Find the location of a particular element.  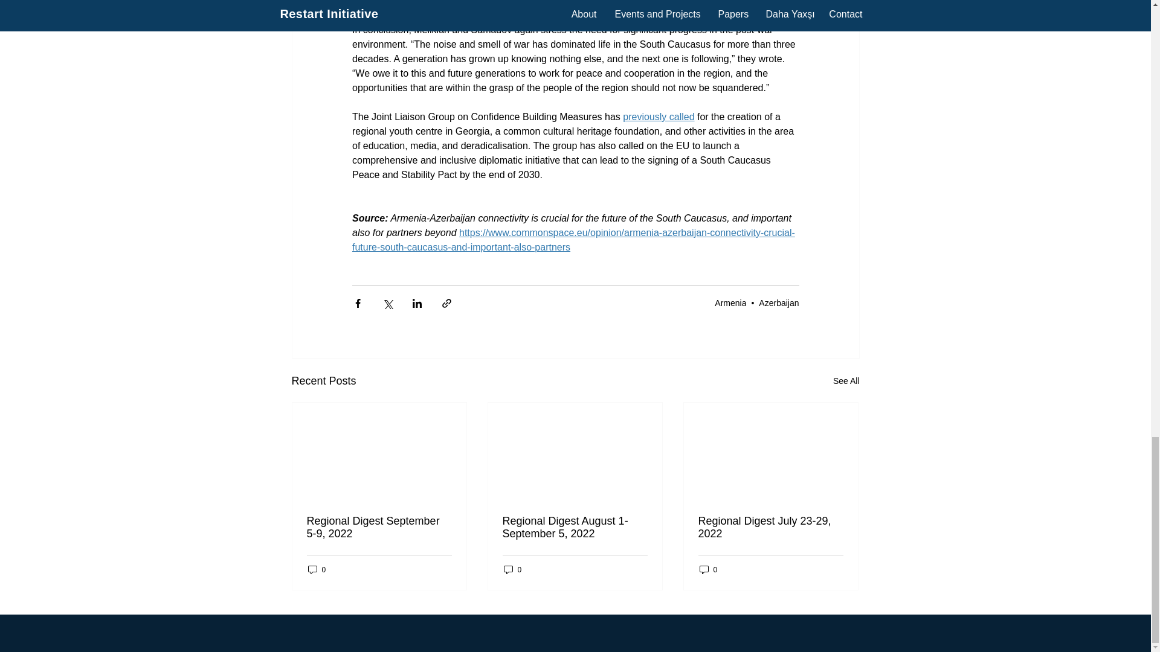

Azerbaijan is located at coordinates (778, 302).